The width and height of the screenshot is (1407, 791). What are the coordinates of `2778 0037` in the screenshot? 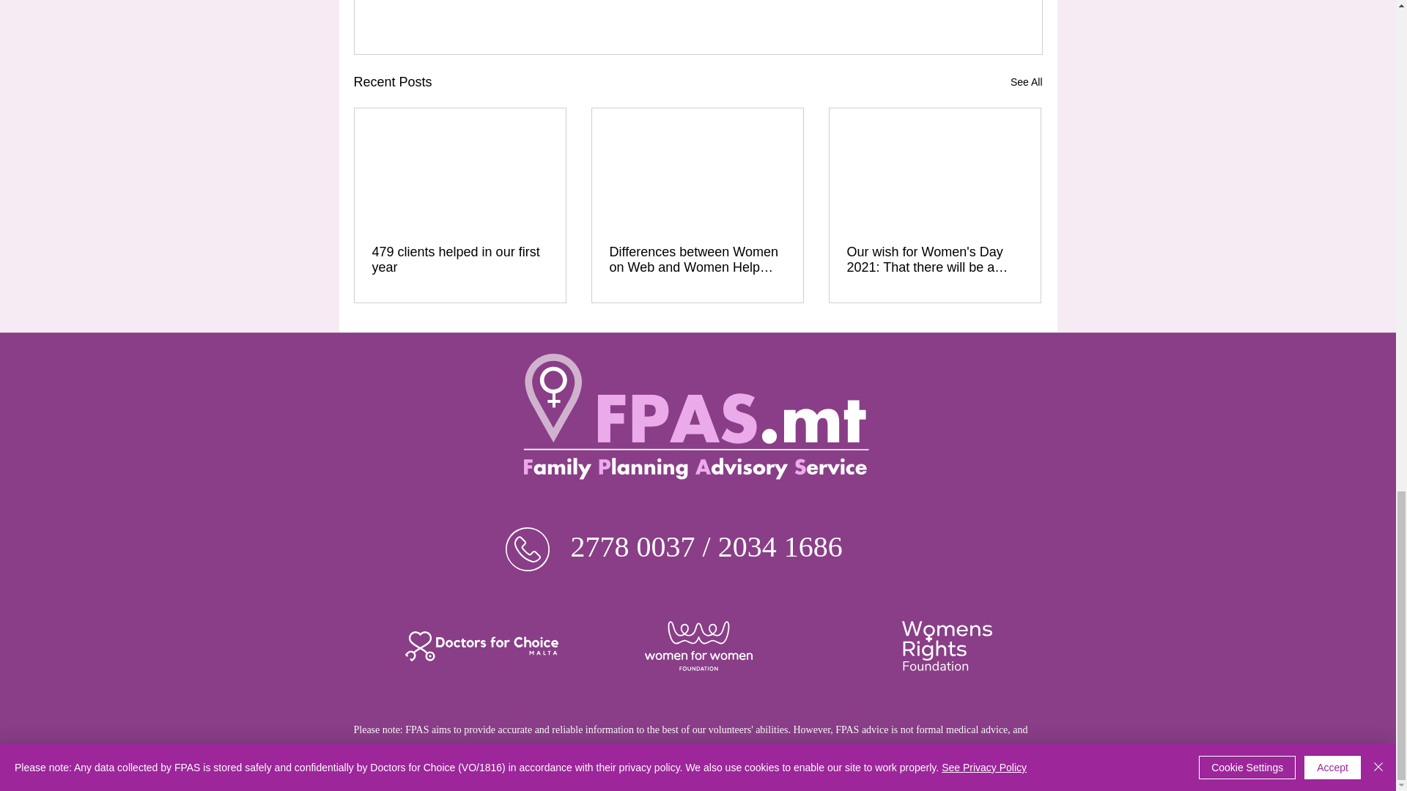 It's located at (632, 546).